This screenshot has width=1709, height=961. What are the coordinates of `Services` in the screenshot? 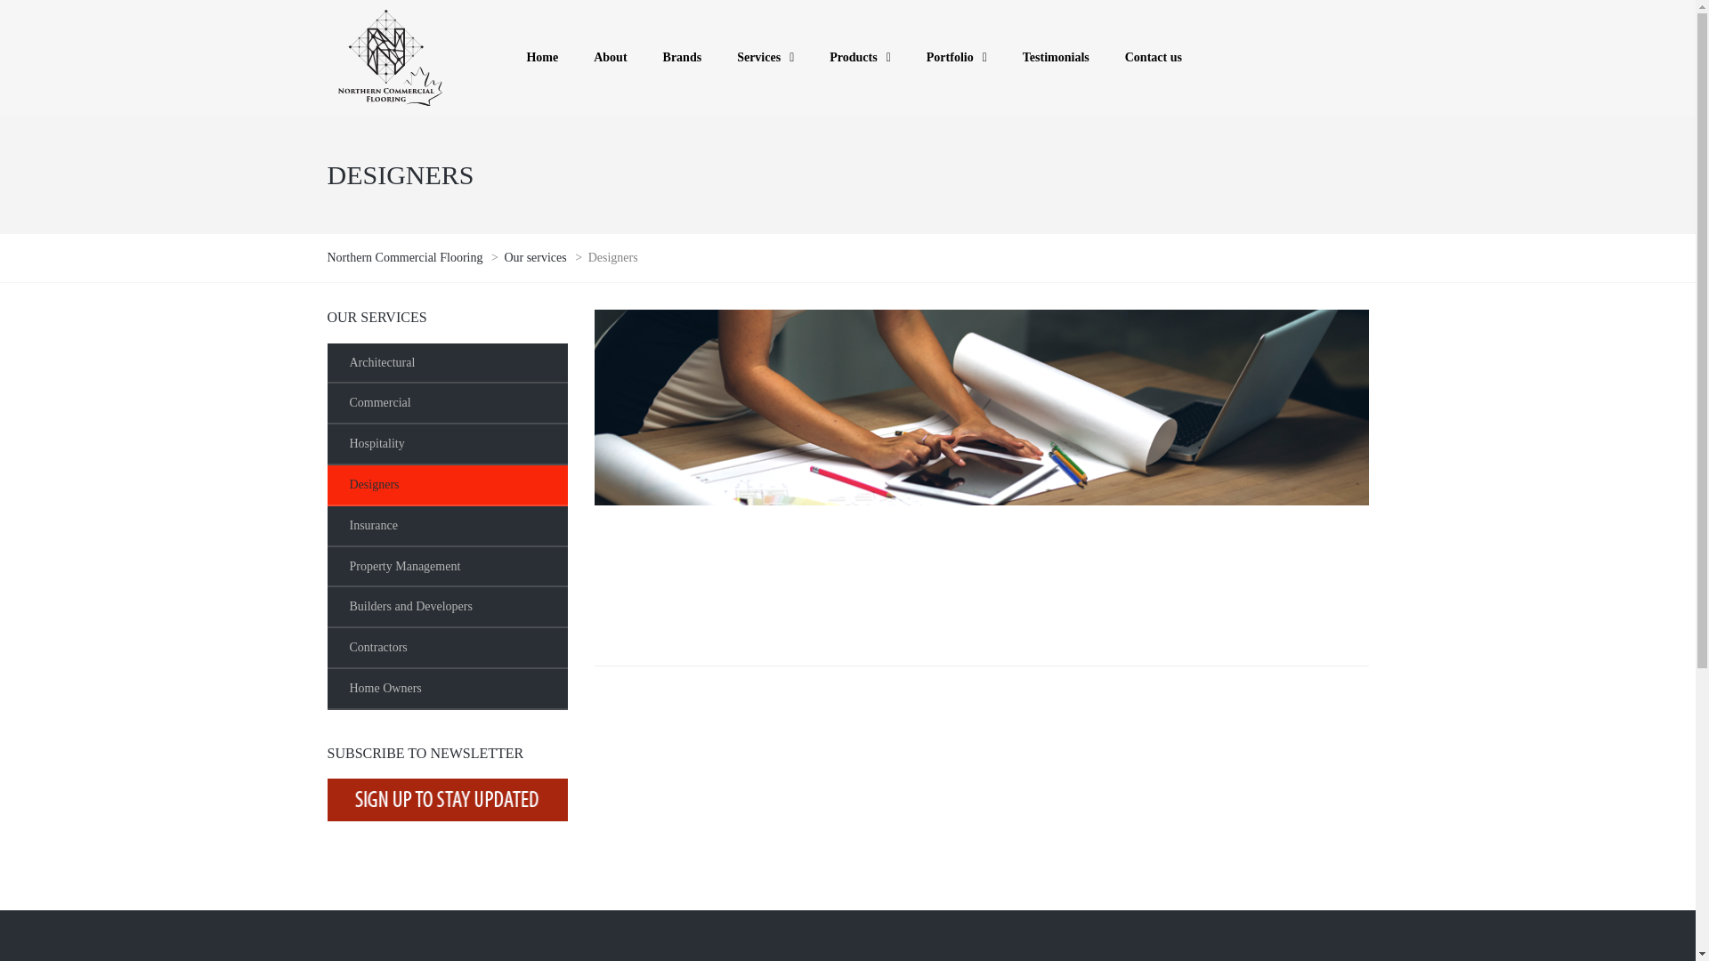 It's located at (765, 58).